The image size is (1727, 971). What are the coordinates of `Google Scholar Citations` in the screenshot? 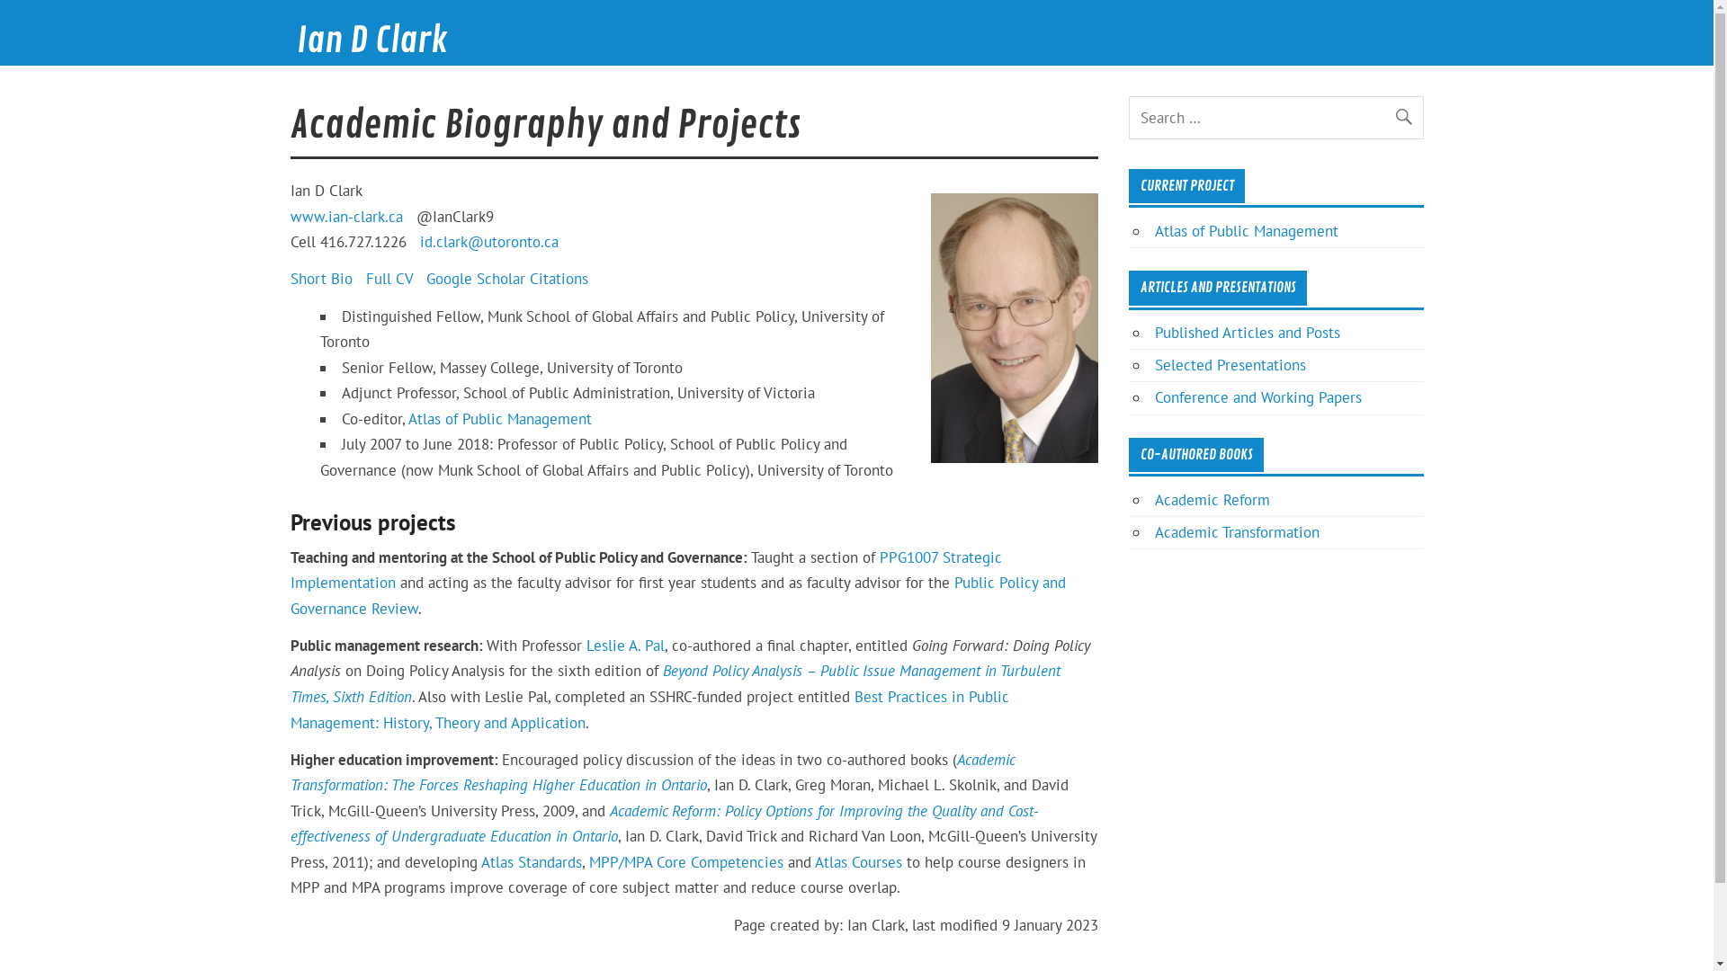 It's located at (507, 279).